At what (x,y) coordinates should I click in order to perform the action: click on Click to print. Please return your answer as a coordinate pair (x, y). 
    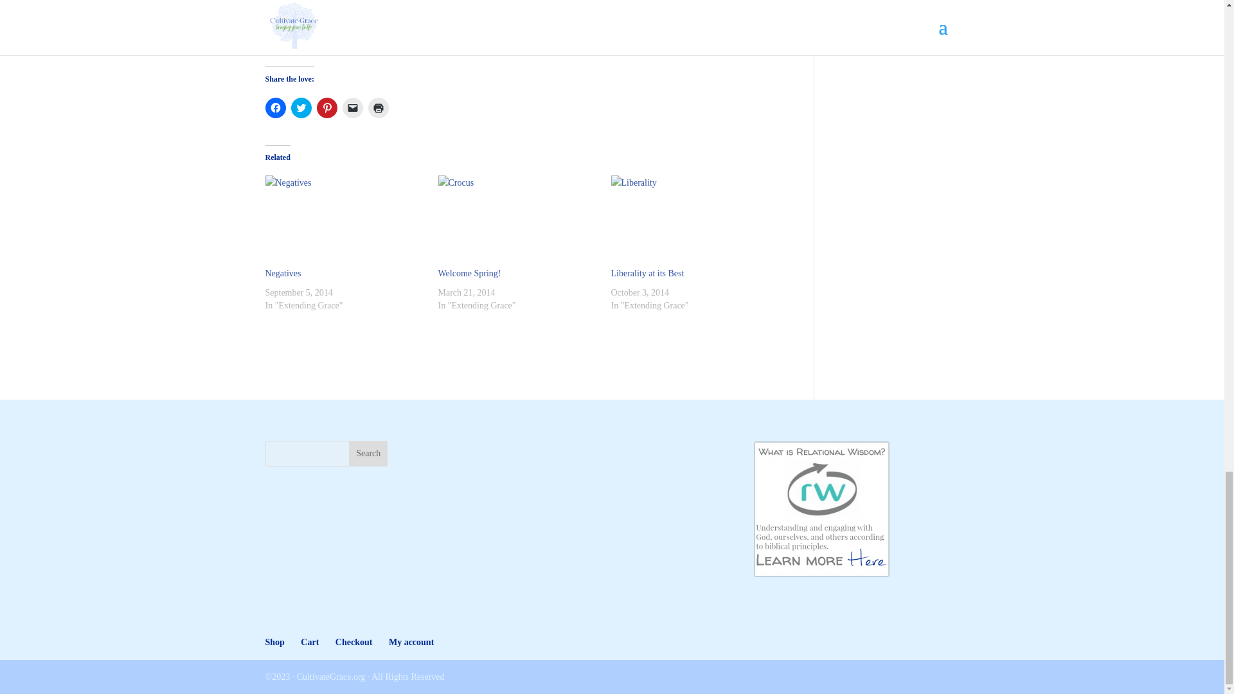
    Looking at the image, I should click on (378, 108).